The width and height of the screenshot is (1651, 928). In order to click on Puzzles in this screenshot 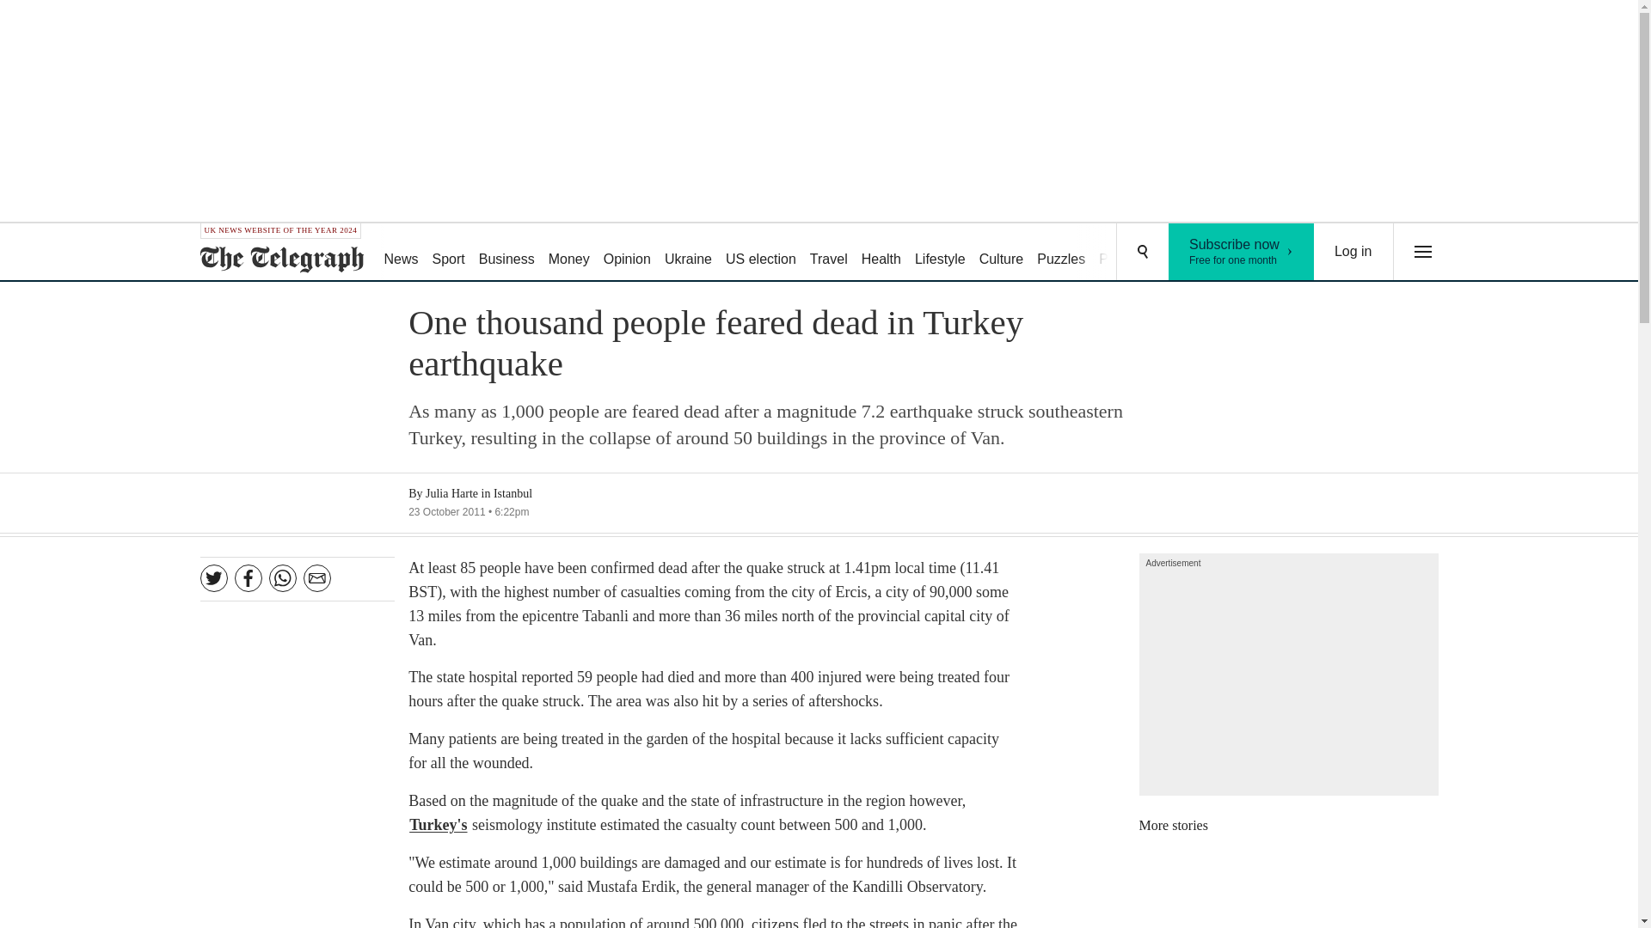, I will do `click(1061, 253)`.